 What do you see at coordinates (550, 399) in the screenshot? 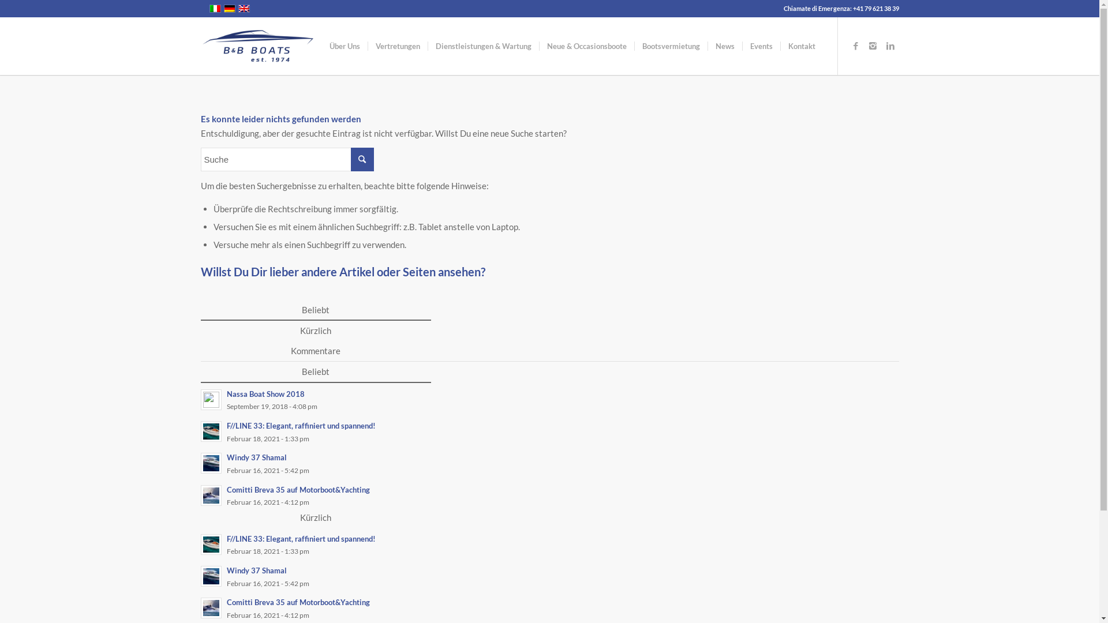
I see `Nassa Boat Show 2018
September 19, 2018 - 4:08 pm` at bounding box center [550, 399].